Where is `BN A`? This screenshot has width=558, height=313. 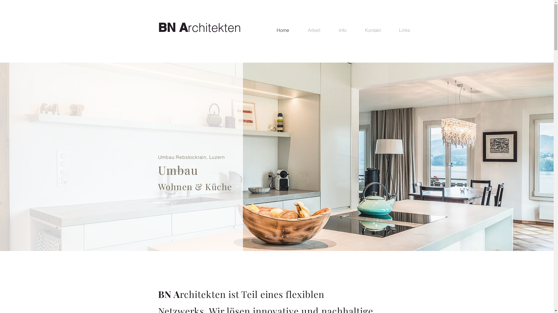 BN A is located at coordinates (173, 28).